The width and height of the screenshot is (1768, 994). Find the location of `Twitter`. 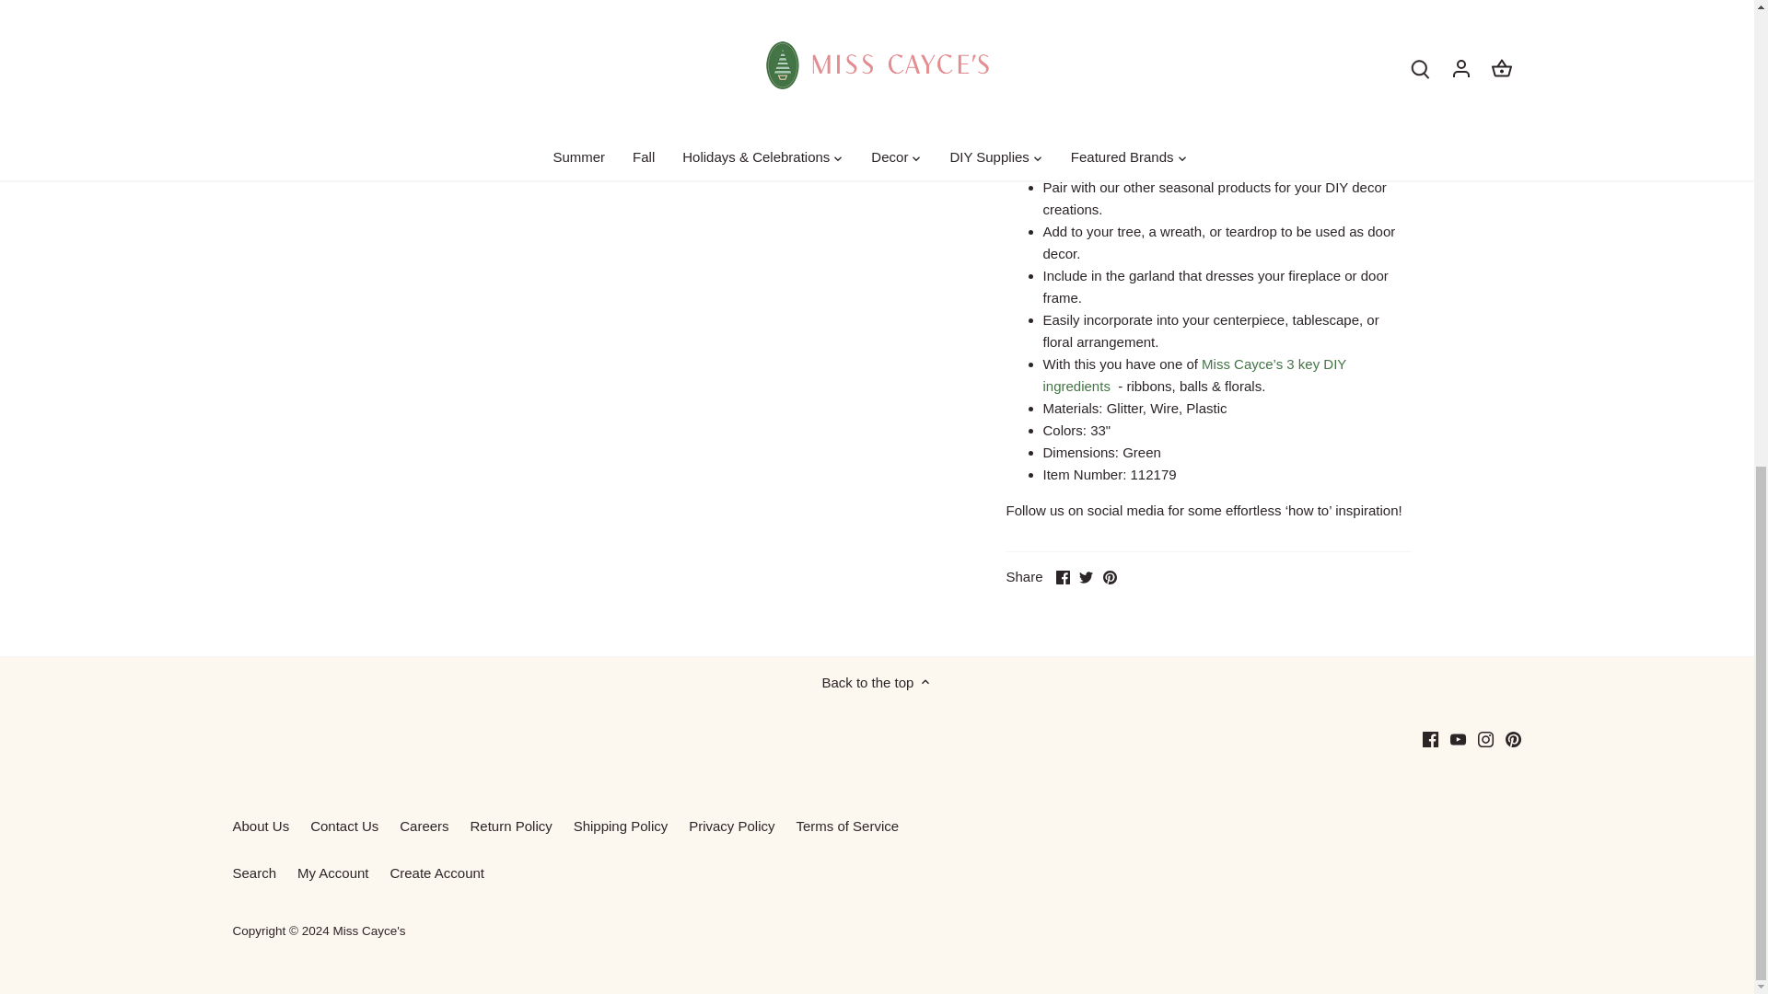

Twitter is located at coordinates (1085, 577).